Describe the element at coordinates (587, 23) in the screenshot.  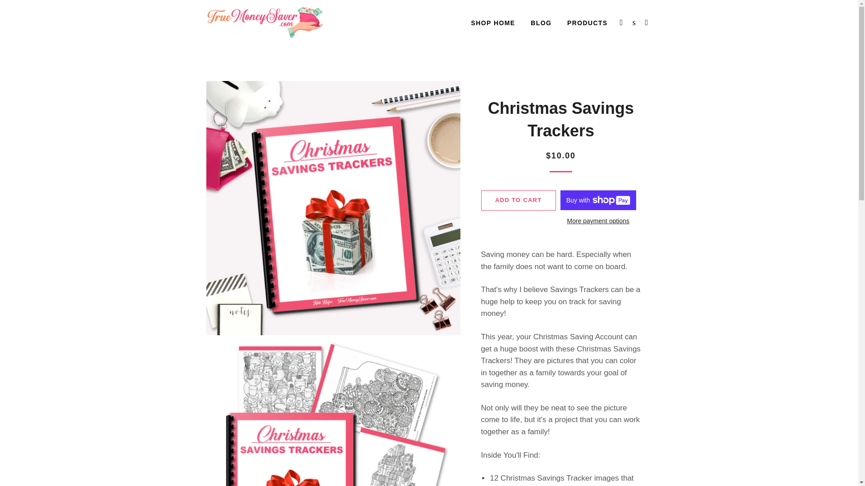
I see `PRODUCTS` at that location.